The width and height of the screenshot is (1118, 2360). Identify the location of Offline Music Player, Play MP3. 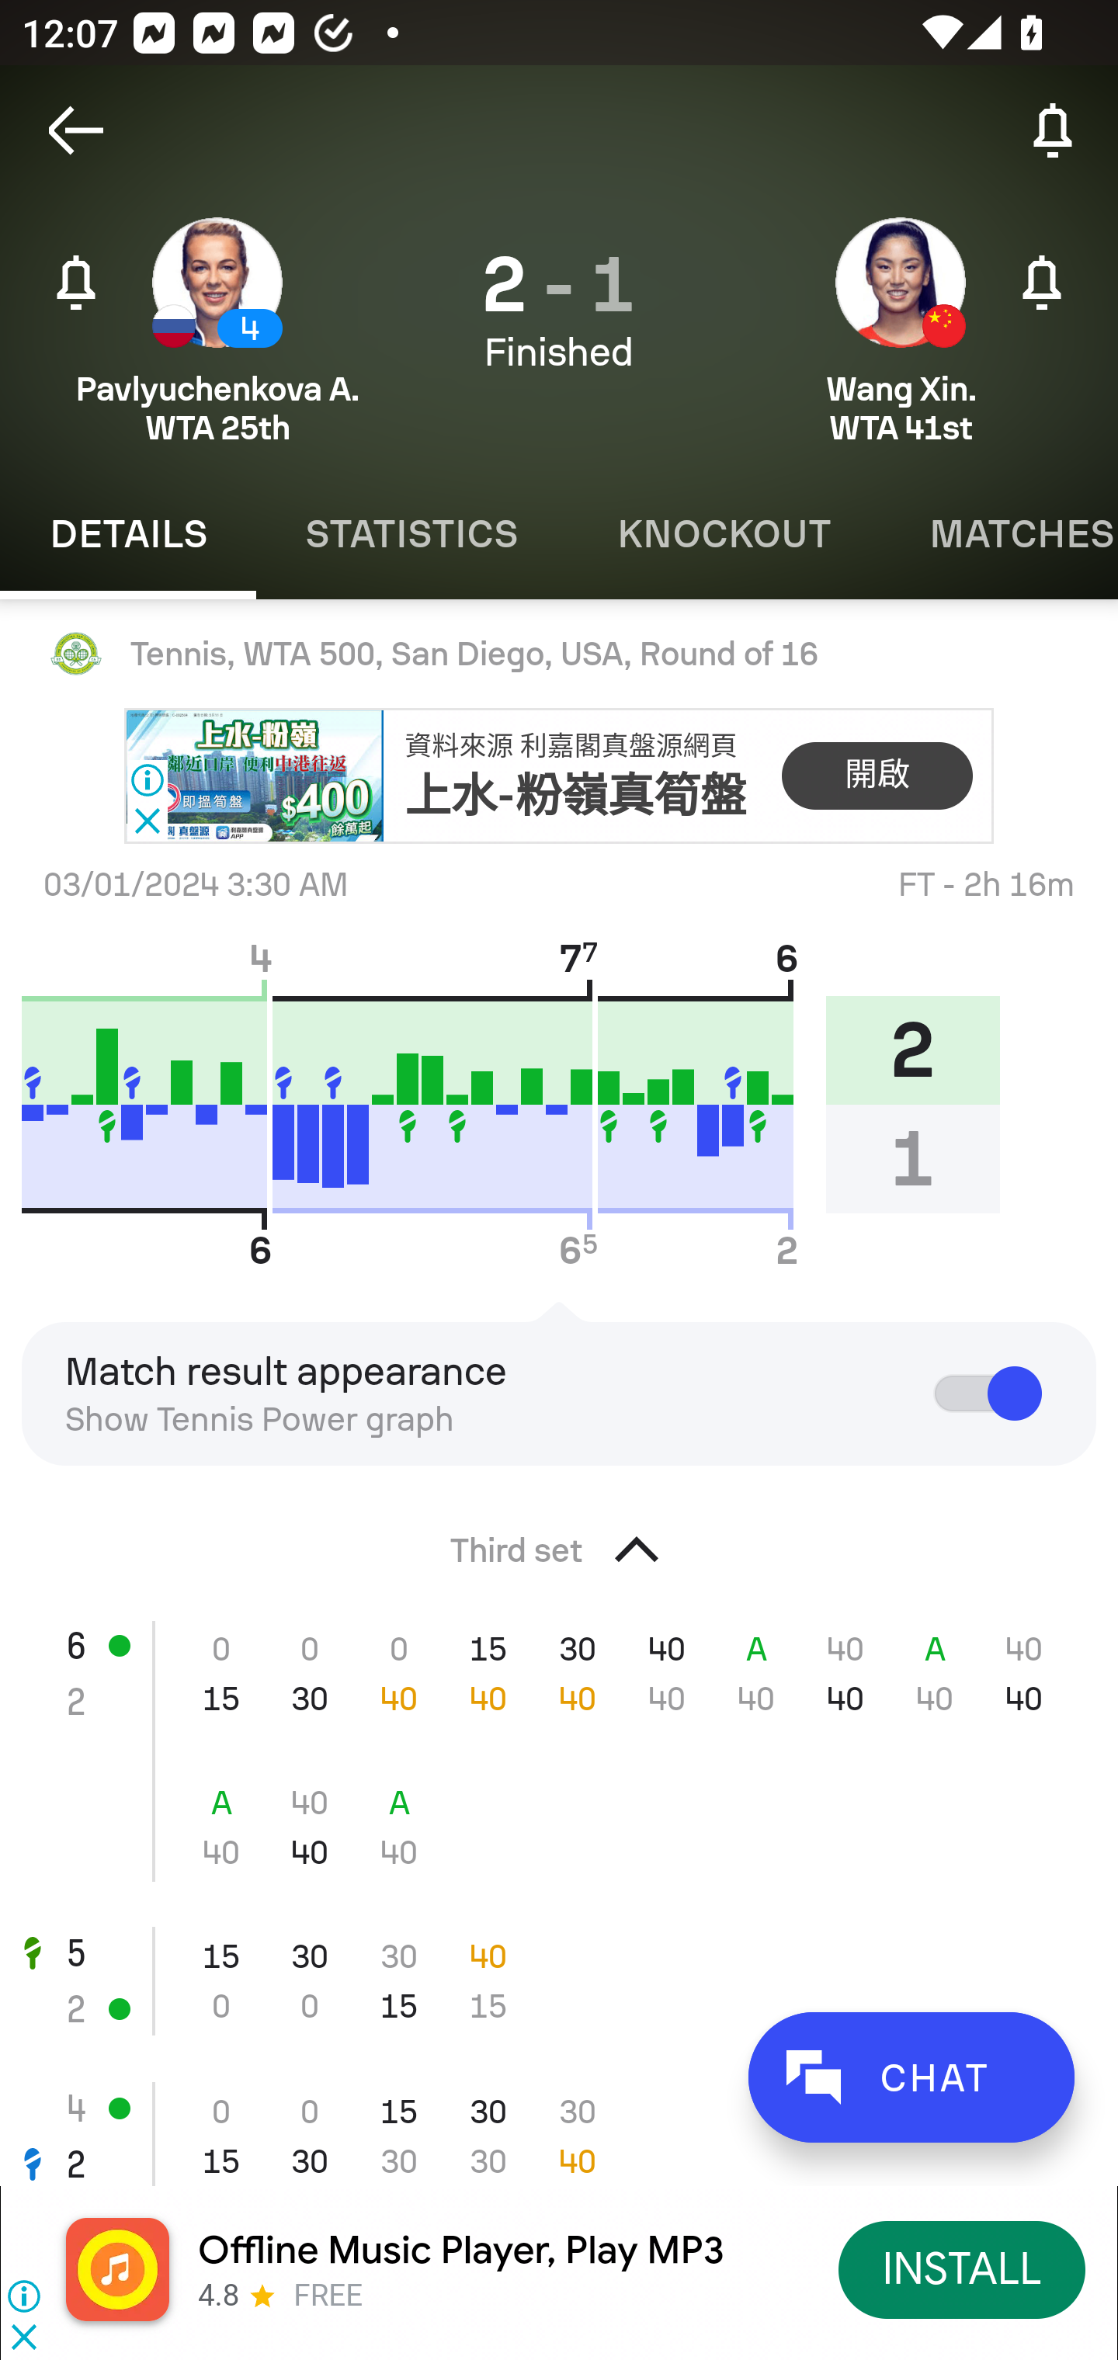
(461, 2250).